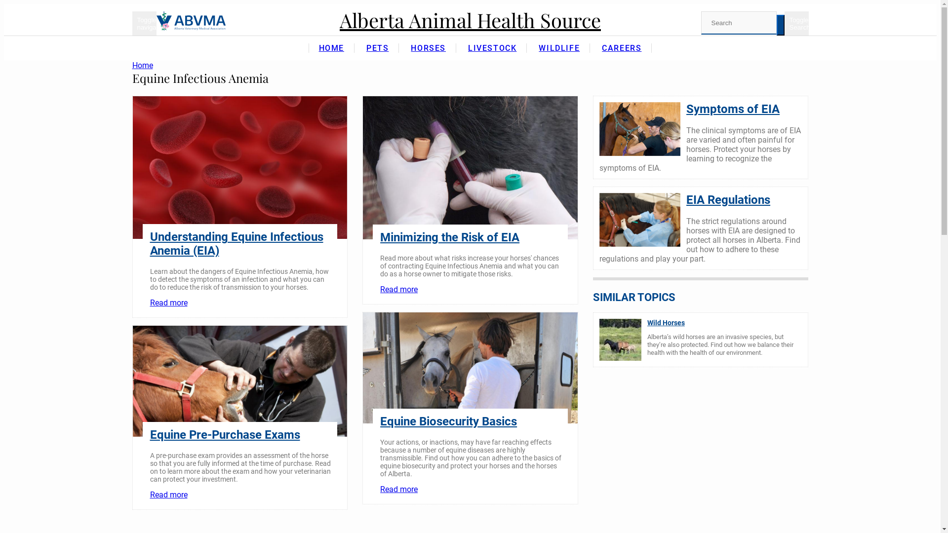 This screenshot has width=948, height=533. I want to click on Minimizing the Risk of EIA, so click(450, 237).